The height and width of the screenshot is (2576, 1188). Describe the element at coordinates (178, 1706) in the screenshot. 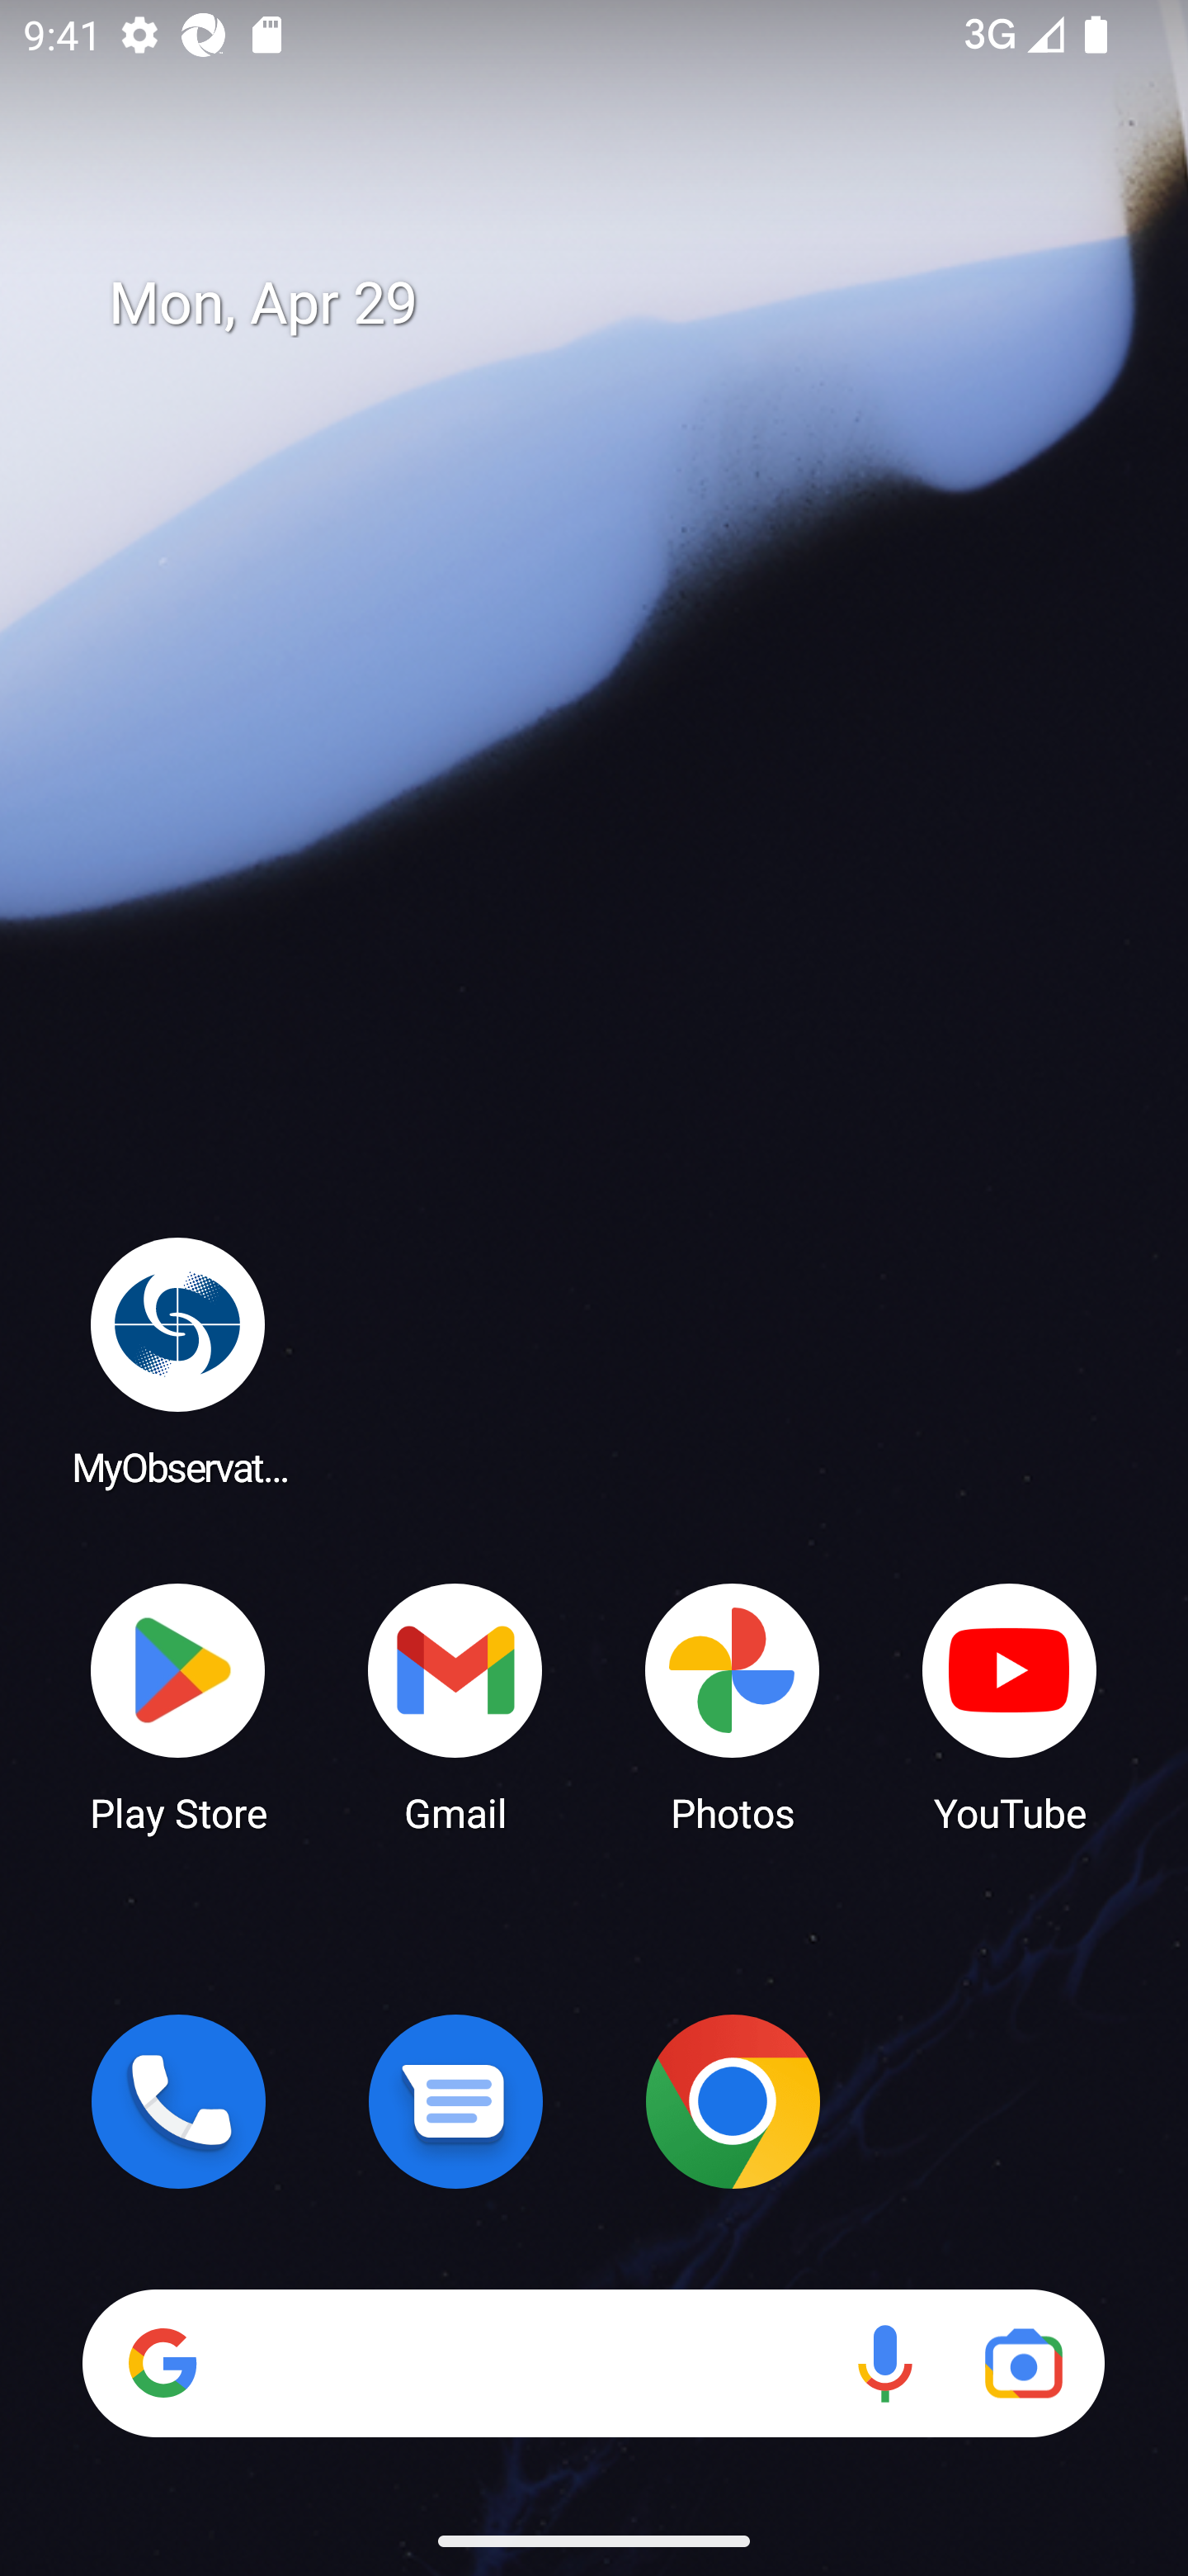

I see `Play Store` at that location.